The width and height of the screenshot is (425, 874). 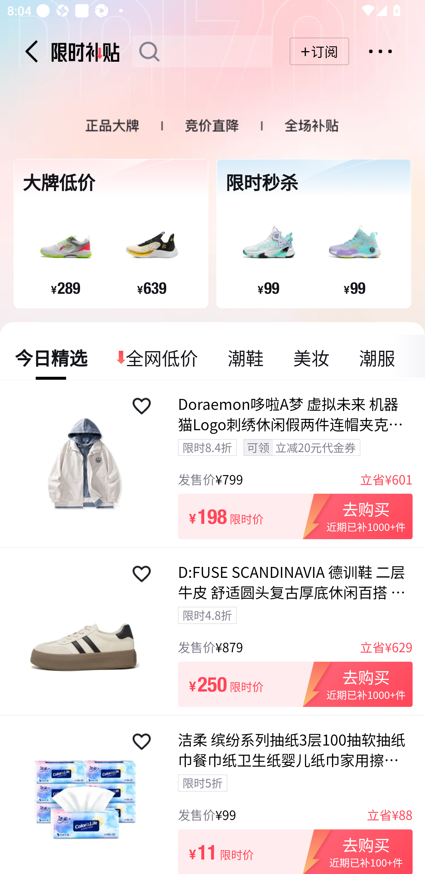 I want to click on resize,w_152 ¥289, so click(x=65, y=247).